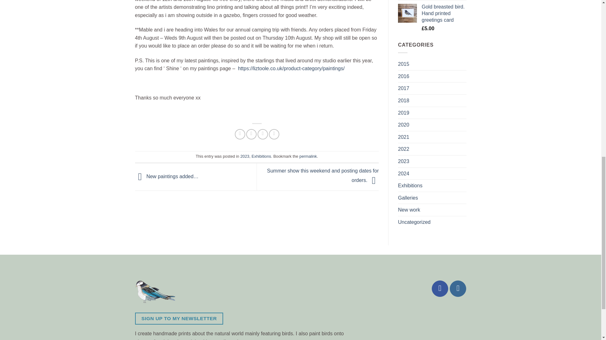 The image size is (606, 340). I want to click on Follow on Facebook, so click(440, 288).